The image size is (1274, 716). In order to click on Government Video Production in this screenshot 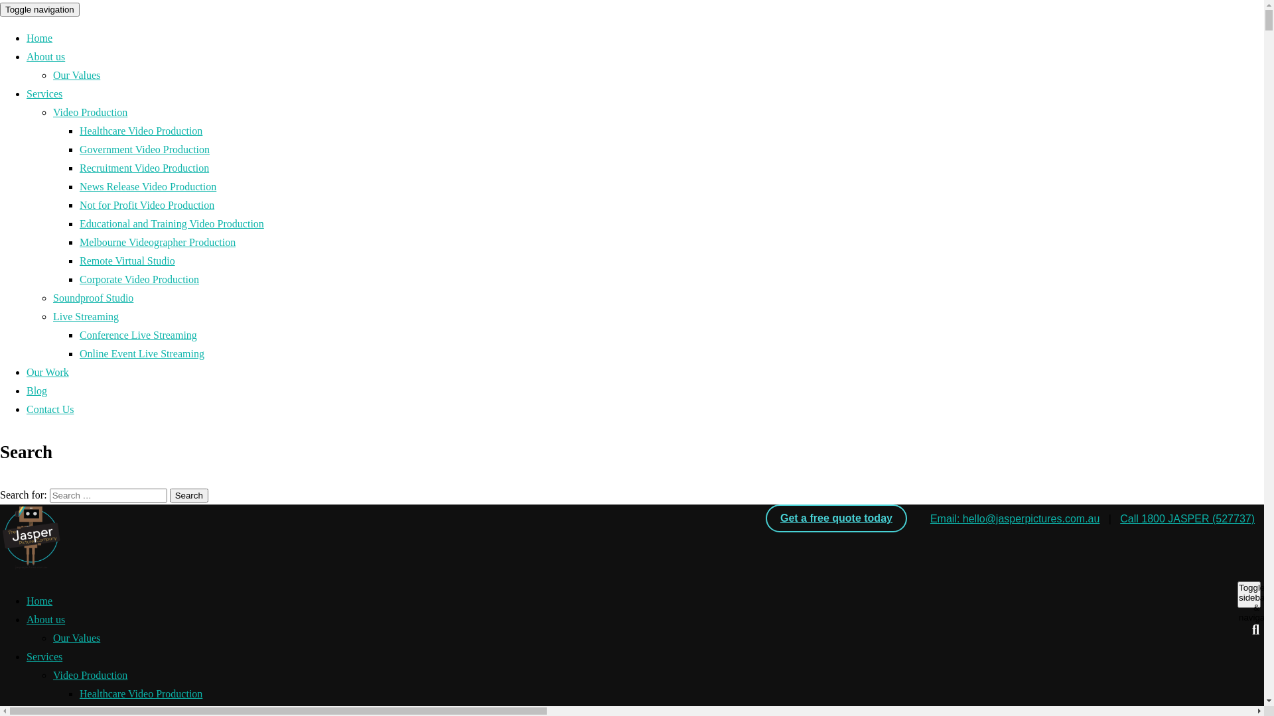, I will do `click(145, 150)`.